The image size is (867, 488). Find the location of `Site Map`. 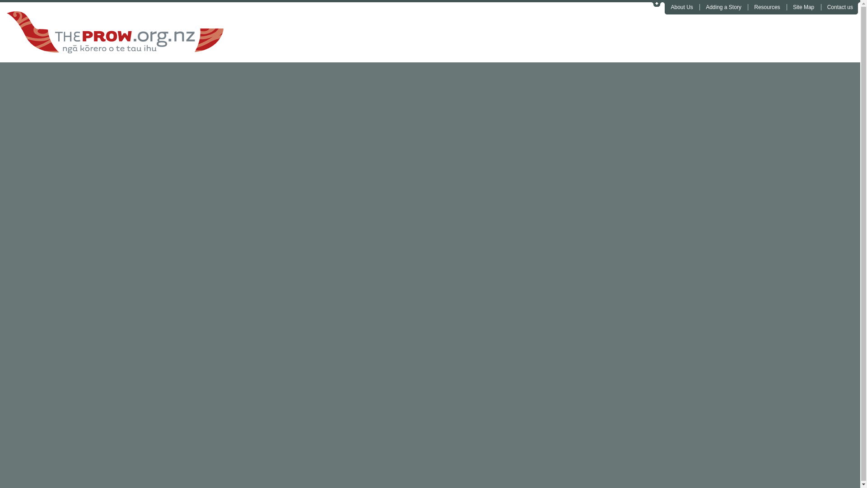

Site Map is located at coordinates (803, 7).